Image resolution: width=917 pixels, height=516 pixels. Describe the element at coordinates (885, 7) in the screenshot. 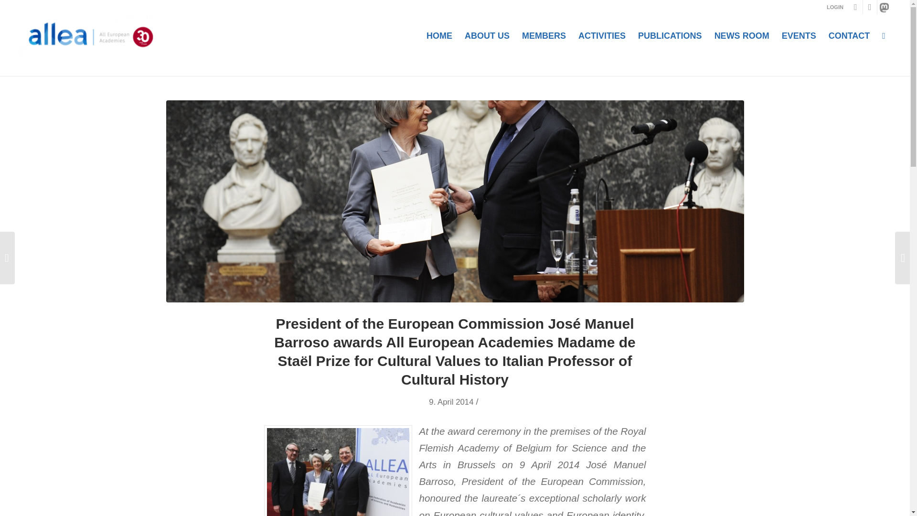

I see `Mastodon` at that location.